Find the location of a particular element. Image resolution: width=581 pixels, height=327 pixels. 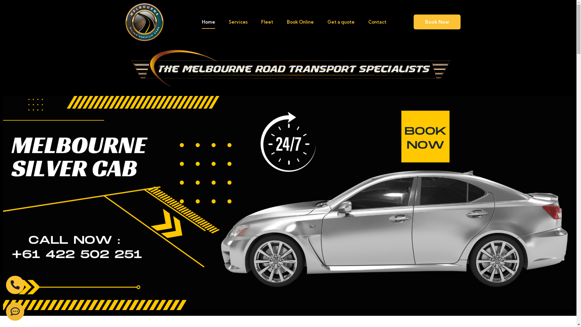

Fleet is located at coordinates (267, 22).